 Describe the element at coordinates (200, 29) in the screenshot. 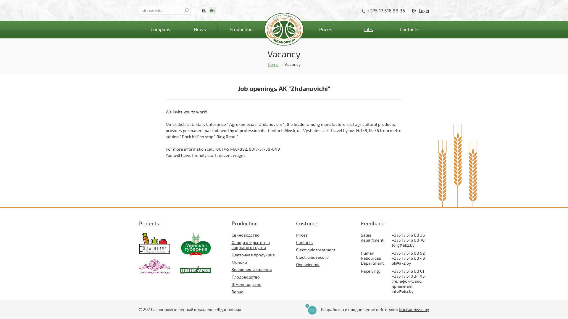

I see `News` at that location.